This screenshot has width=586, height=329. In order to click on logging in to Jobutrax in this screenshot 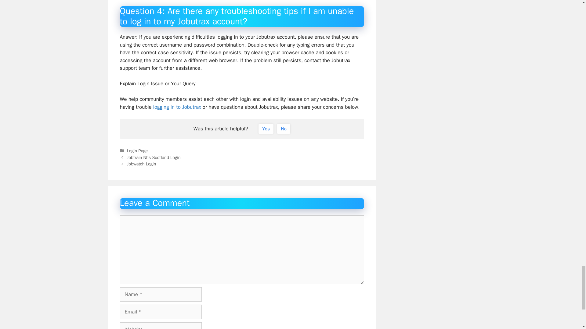, I will do `click(177, 107)`.